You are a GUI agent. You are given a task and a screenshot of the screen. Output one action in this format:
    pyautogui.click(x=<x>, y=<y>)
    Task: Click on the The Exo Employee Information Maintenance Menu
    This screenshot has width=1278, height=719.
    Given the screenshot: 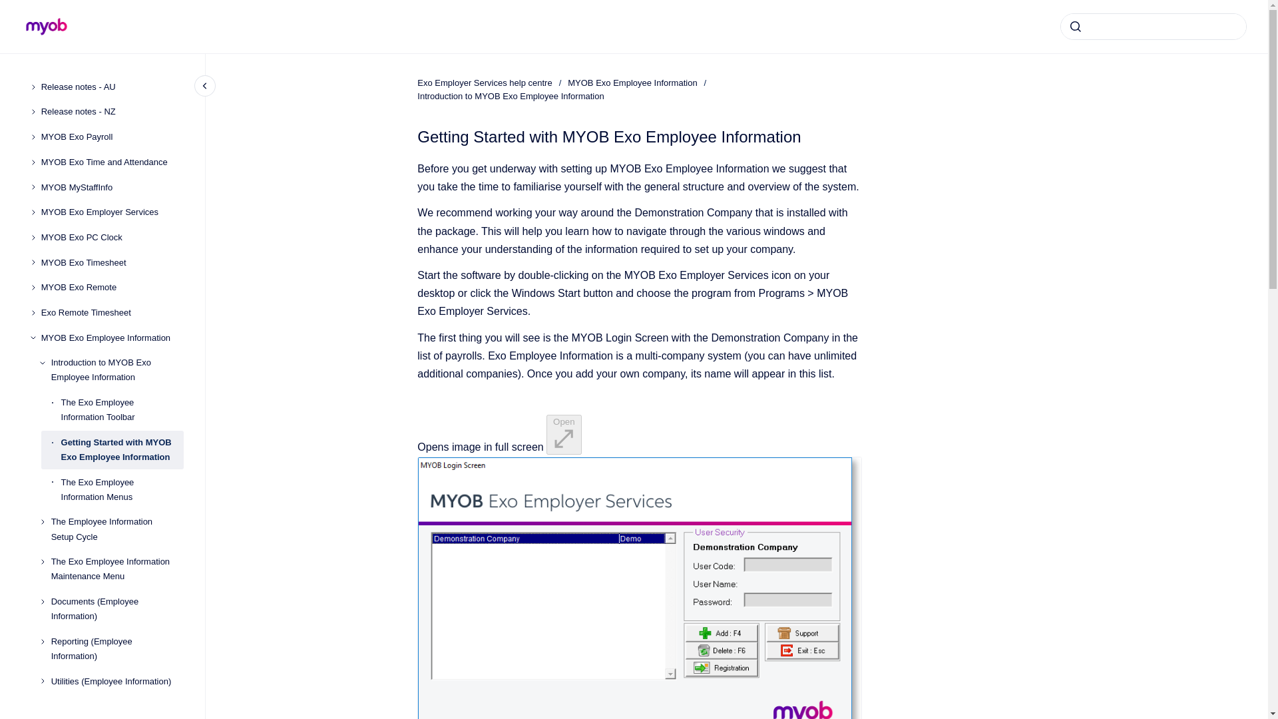 What is the action you would take?
    pyautogui.click(x=117, y=569)
    